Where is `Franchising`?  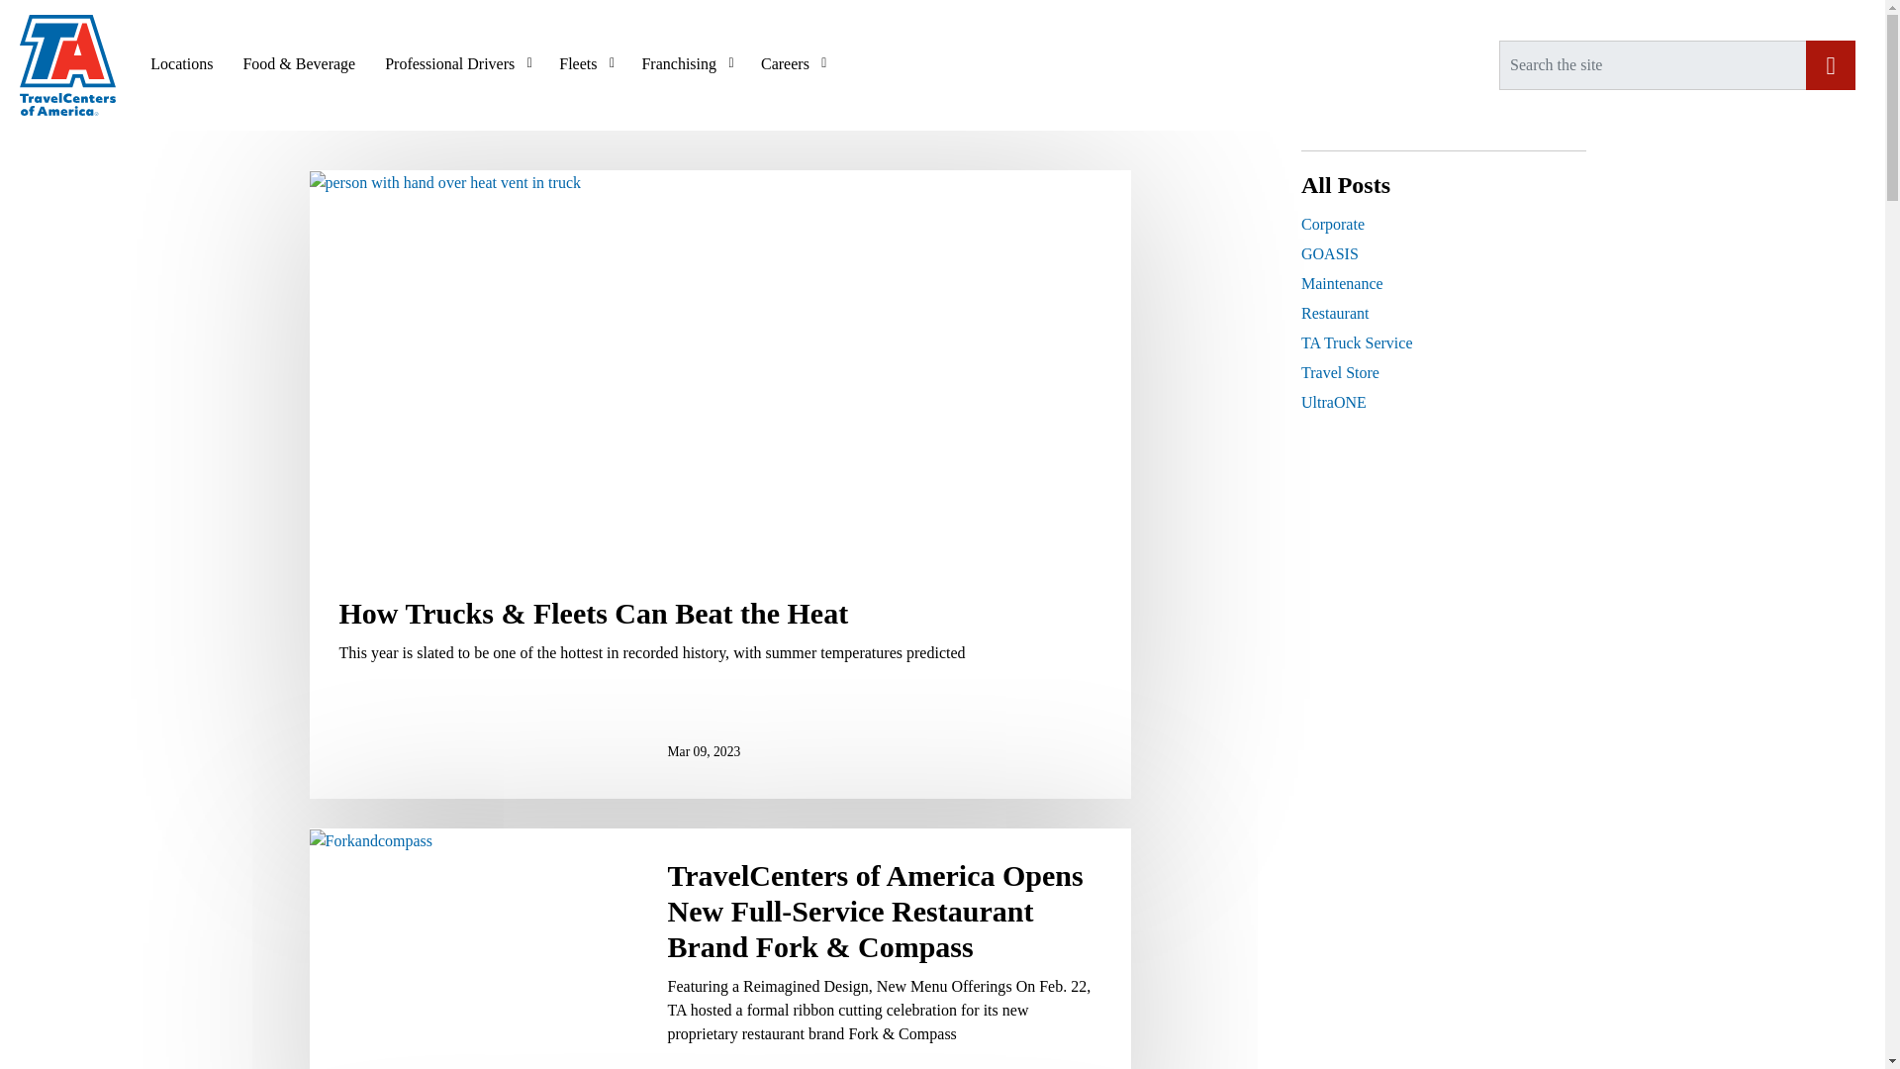
Franchising is located at coordinates (687, 64).